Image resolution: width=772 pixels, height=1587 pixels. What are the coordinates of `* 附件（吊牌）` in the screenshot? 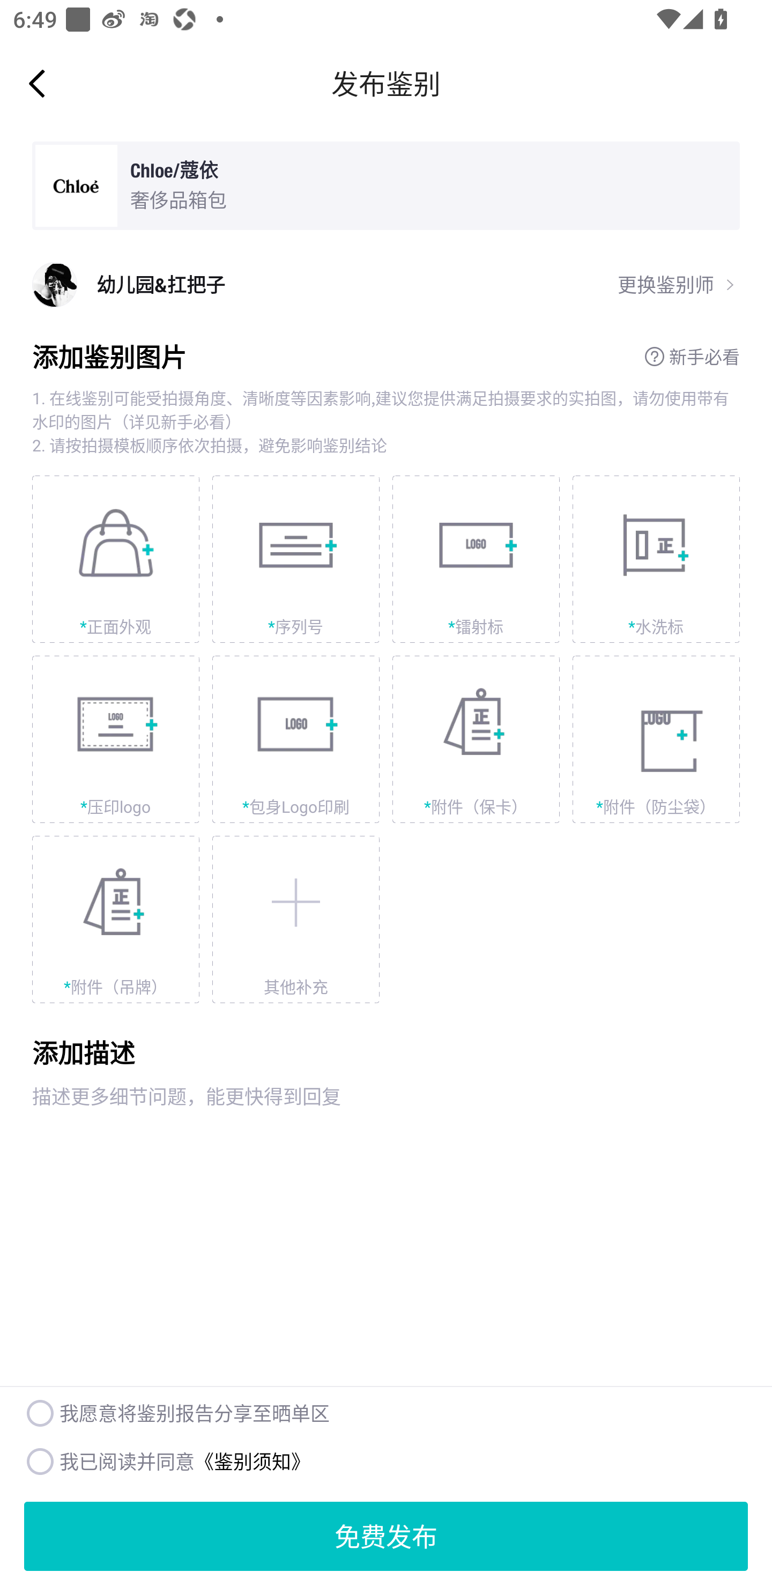 It's located at (116, 919).